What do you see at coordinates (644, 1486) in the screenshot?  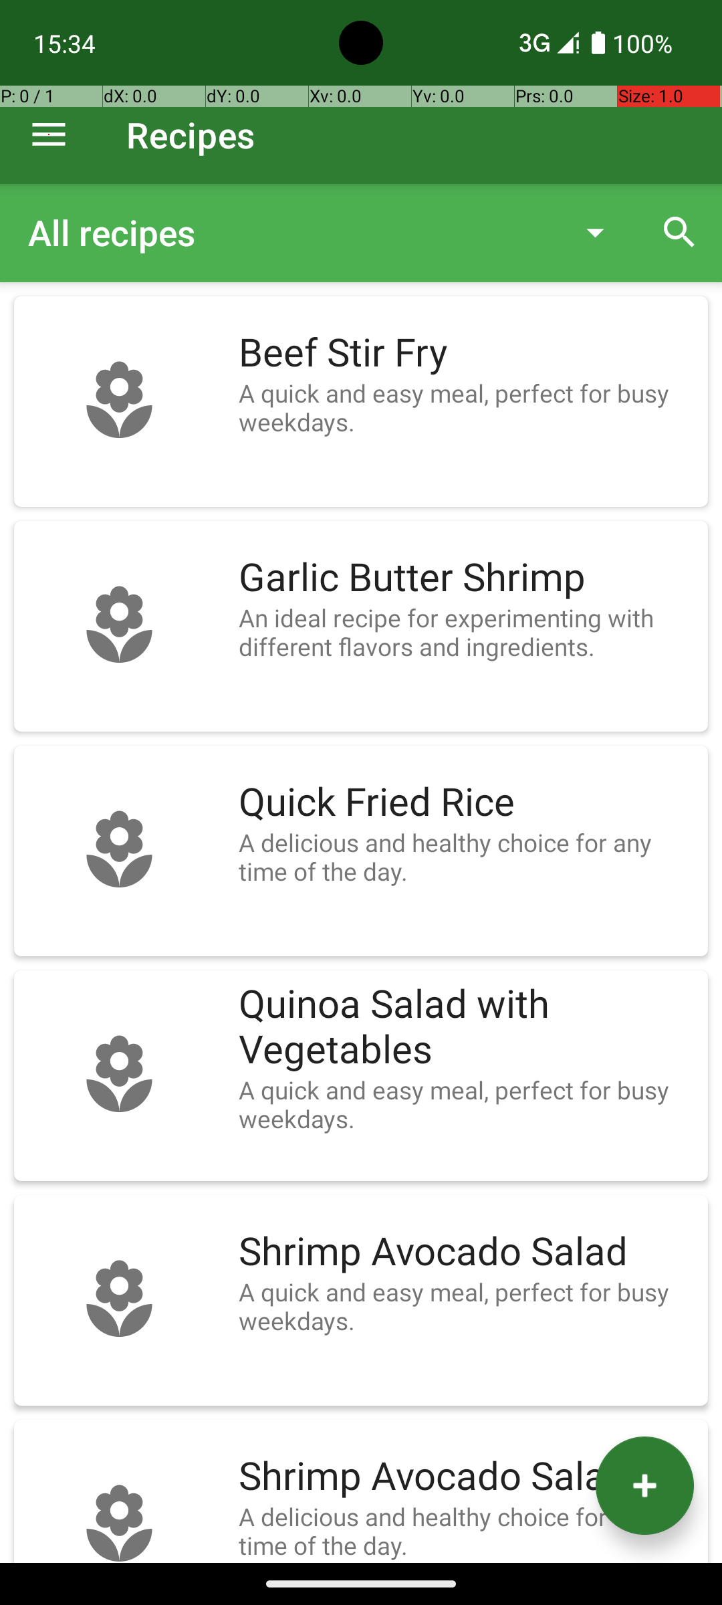 I see `New Recipe` at bounding box center [644, 1486].